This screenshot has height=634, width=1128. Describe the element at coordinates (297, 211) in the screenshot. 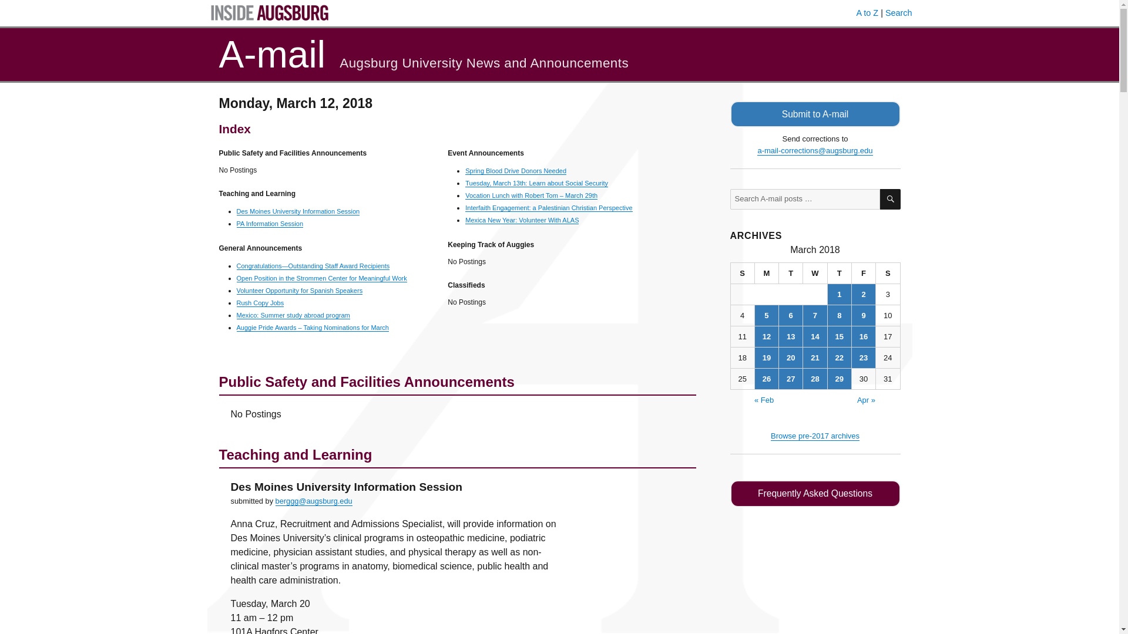

I see `Des Moines University Information Session` at that location.